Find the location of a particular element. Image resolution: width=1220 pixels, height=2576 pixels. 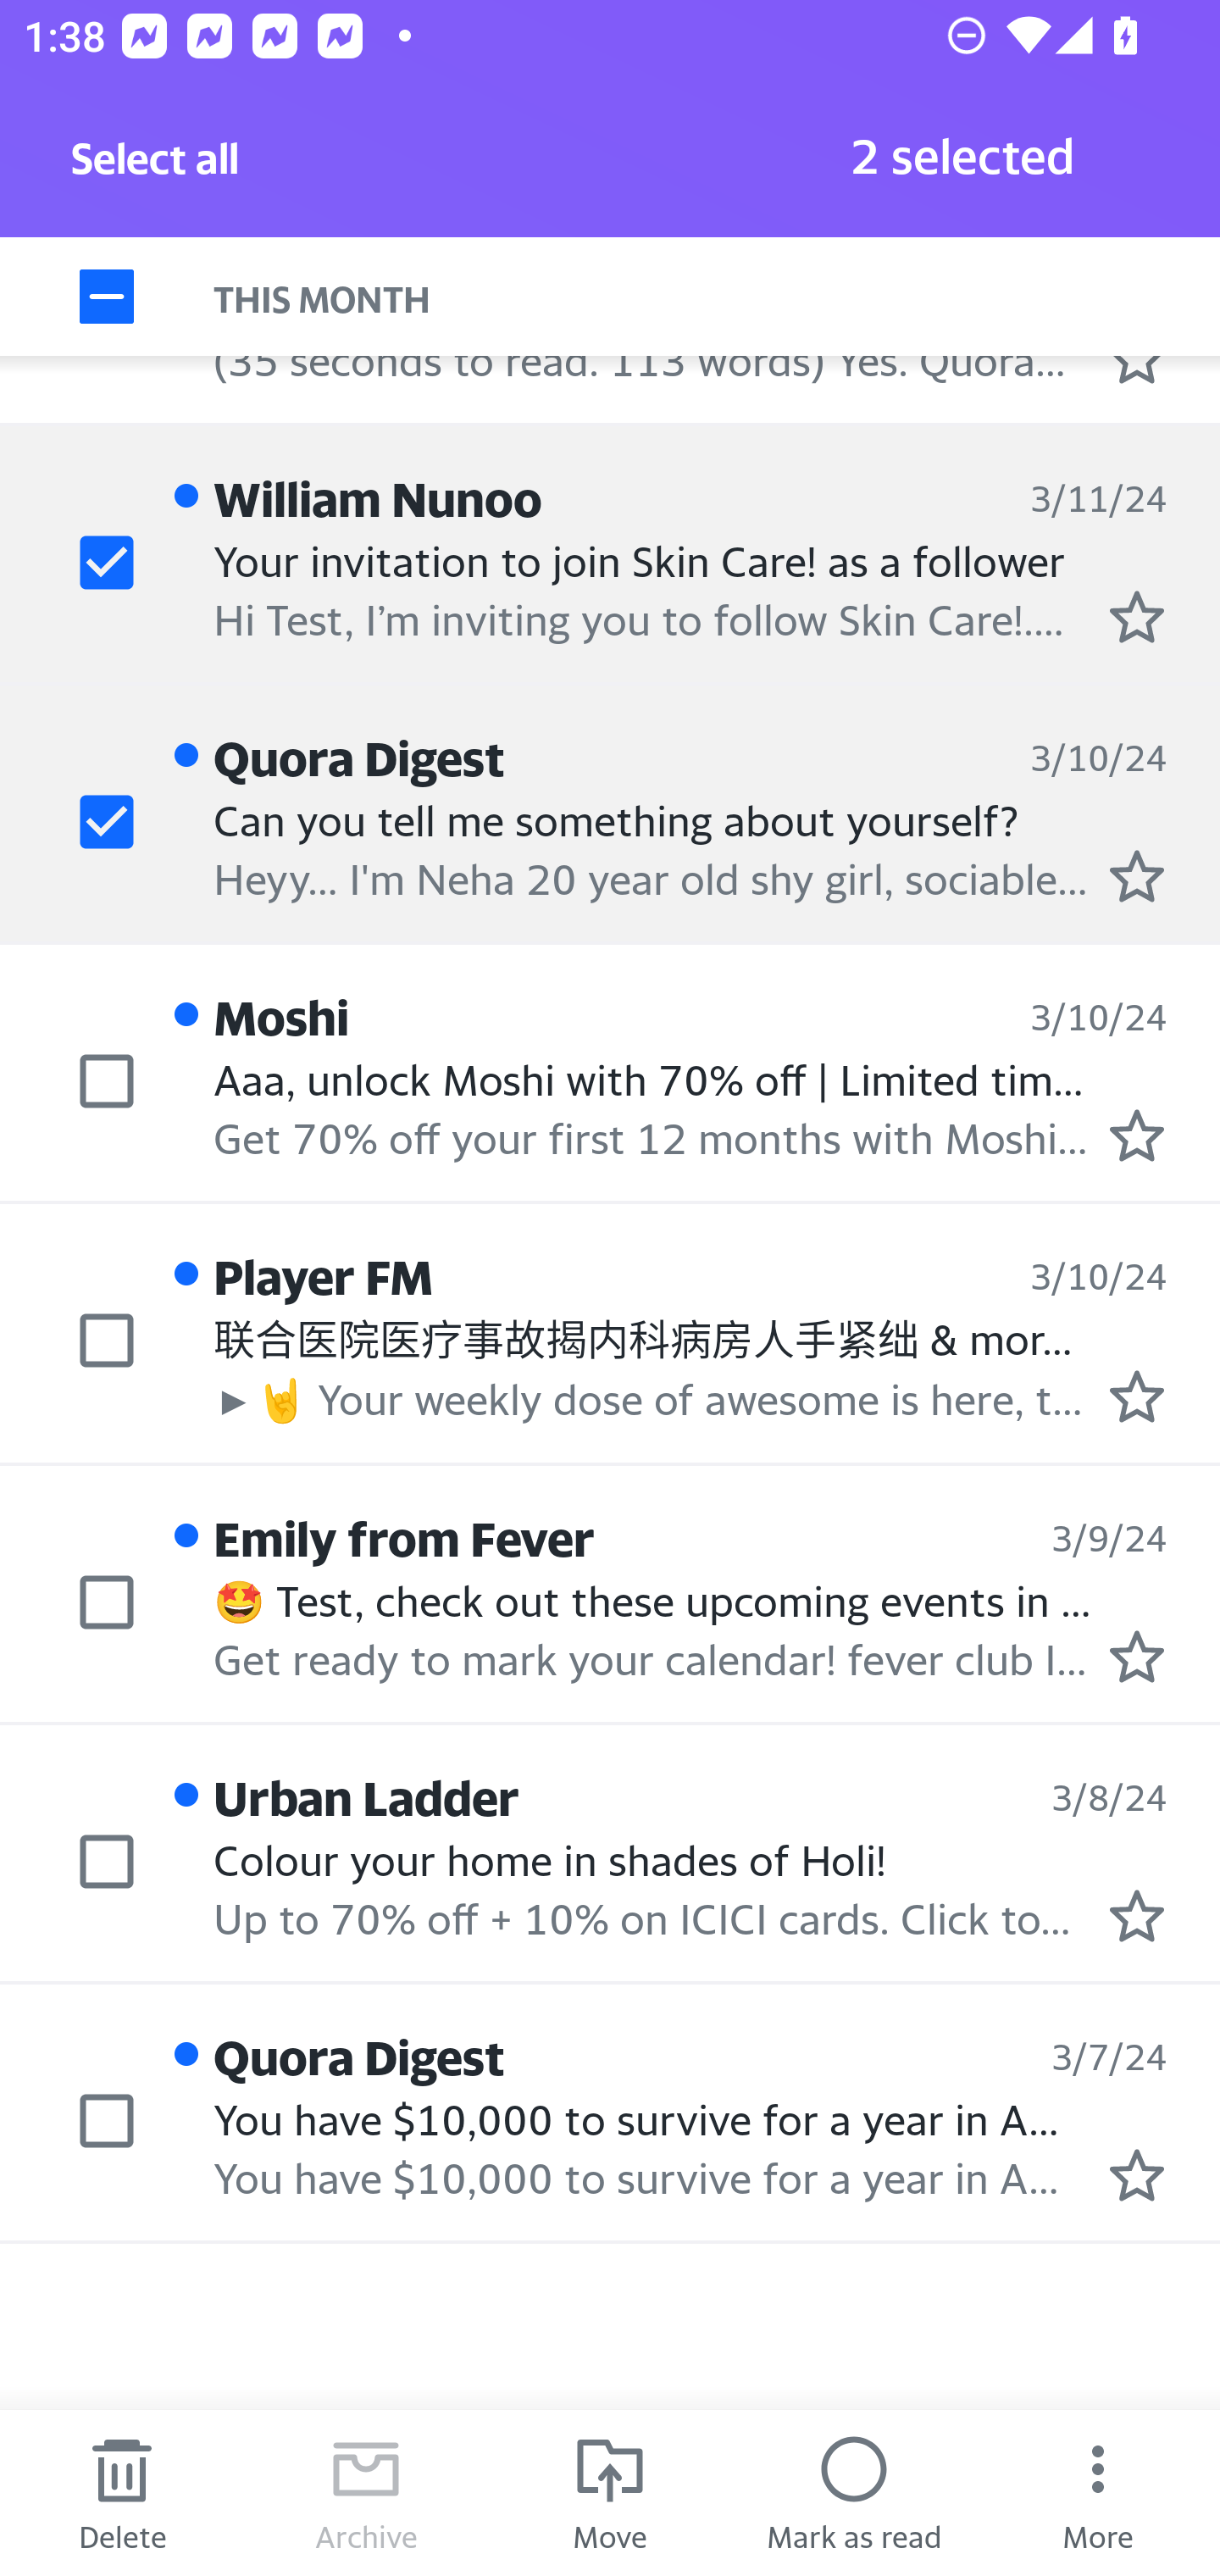

Mark as starred. is located at coordinates (1137, 617).